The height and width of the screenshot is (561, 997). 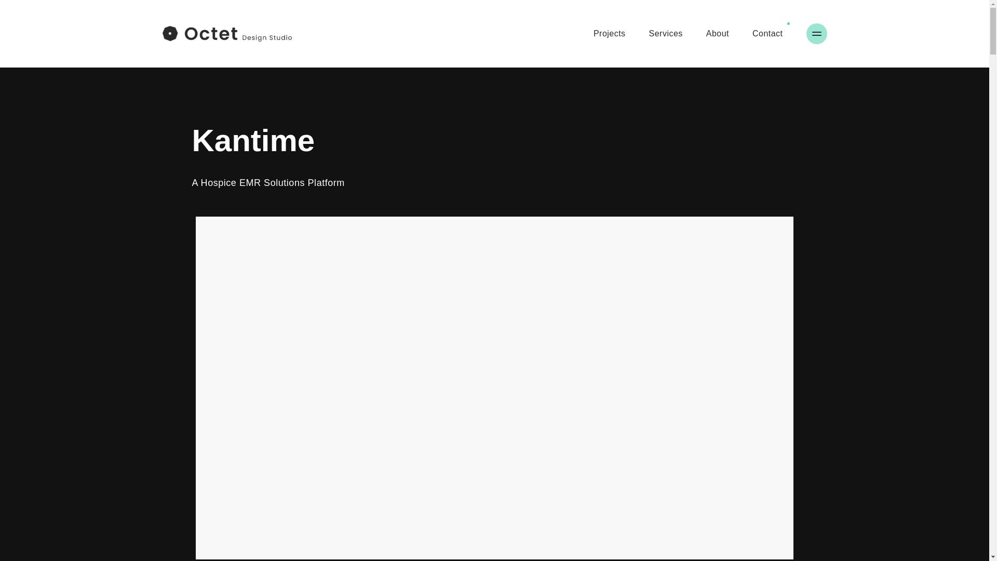 What do you see at coordinates (226, 33) in the screenshot?
I see `Octet Design Studio` at bounding box center [226, 33].